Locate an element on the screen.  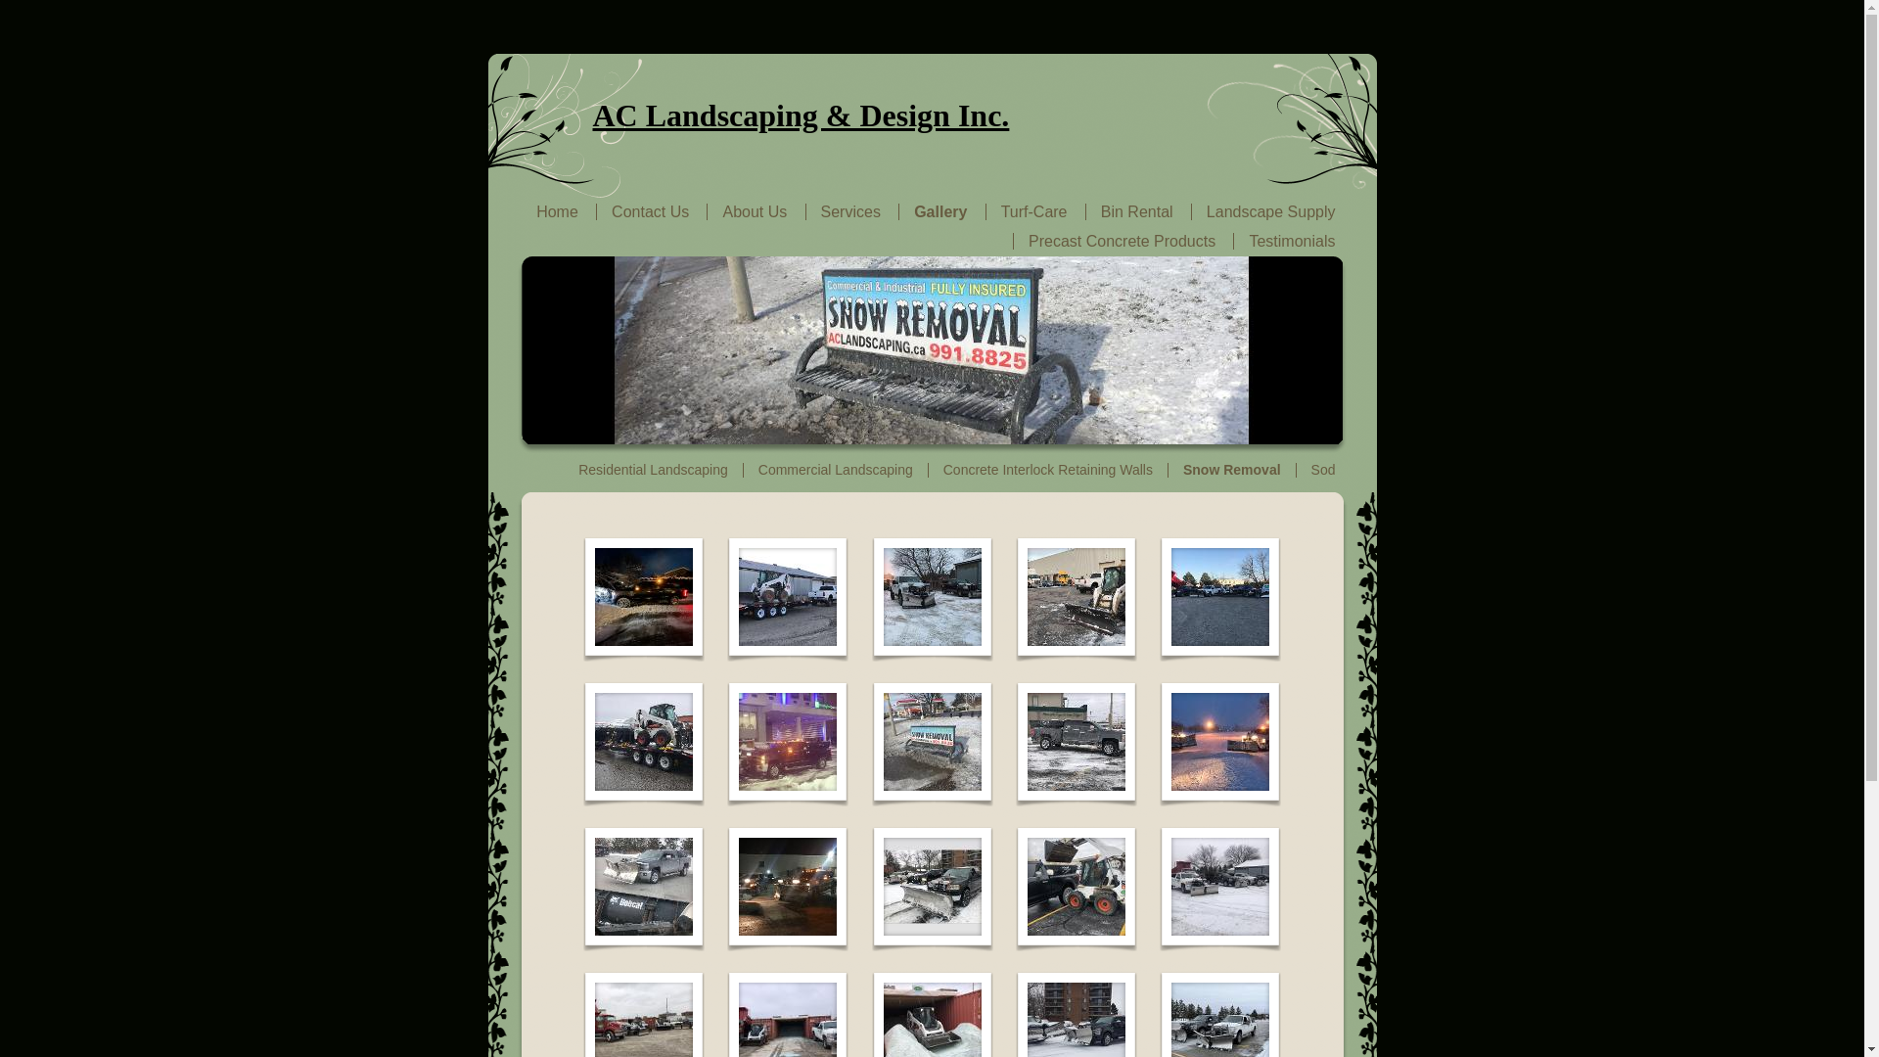
Services is located at coordinates (851, 211).